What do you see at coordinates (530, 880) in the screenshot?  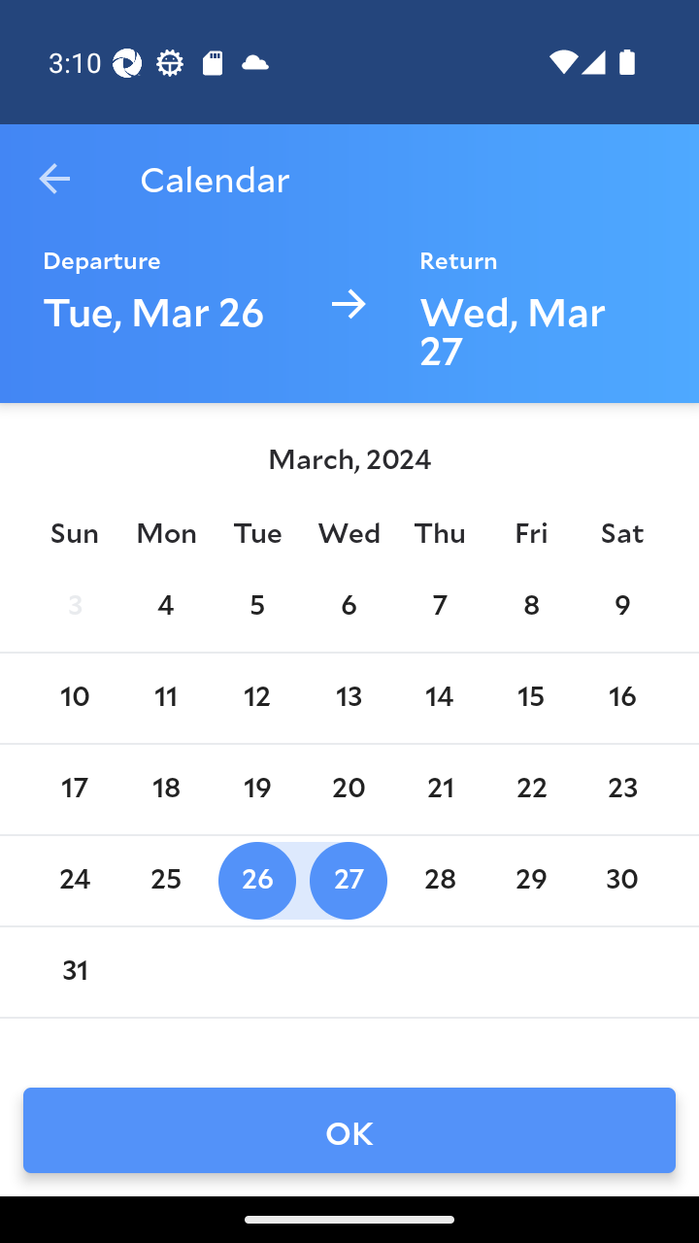 I see `29` at bounding box center [530, 880].